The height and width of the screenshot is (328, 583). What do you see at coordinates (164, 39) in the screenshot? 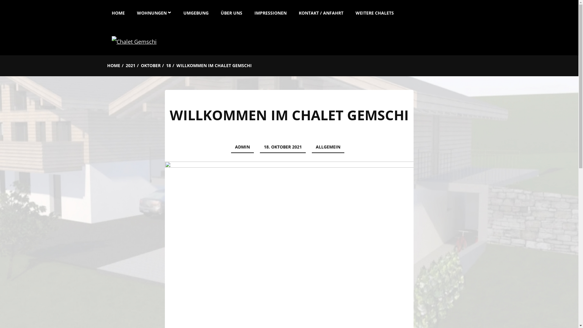
I see `WOHNUNG 2 PERSONEN EG` at bounding box center [164, 39].